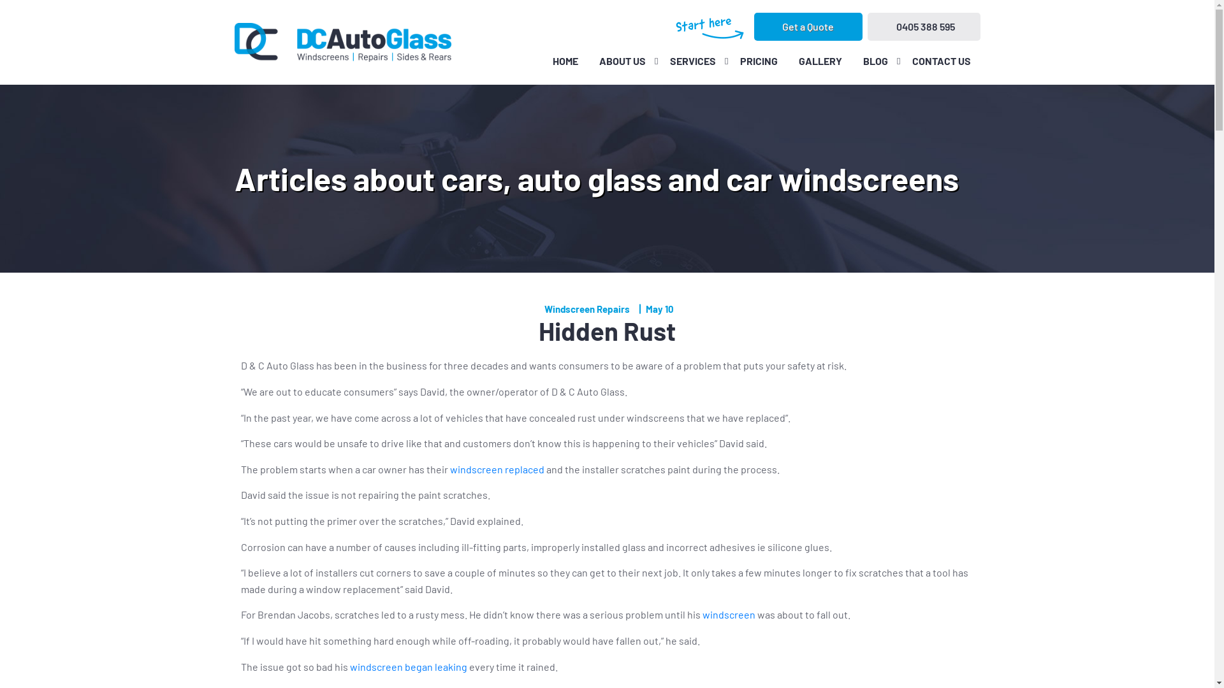 Image resolution: width=1224 pixels, height=688 pixels. I want to click on PRICING, so click(759, 61).